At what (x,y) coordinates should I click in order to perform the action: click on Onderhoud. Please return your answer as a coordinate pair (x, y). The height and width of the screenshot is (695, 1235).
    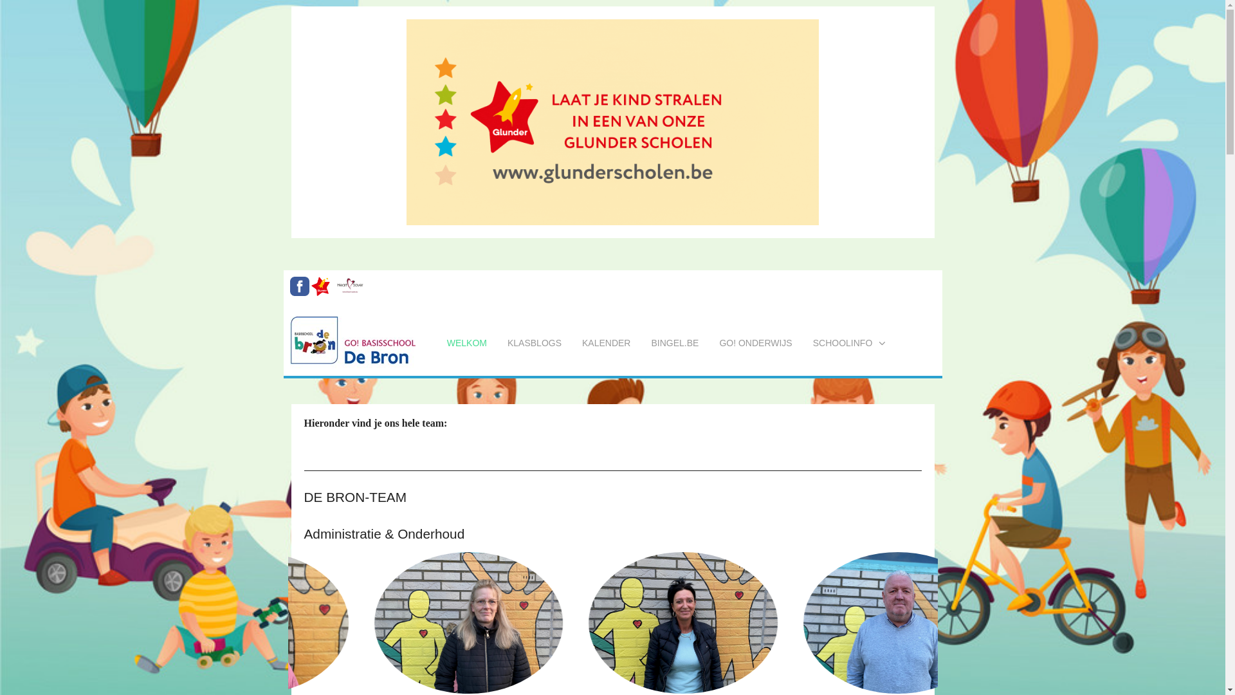
    Looking at the image, I should click on (827, 623).